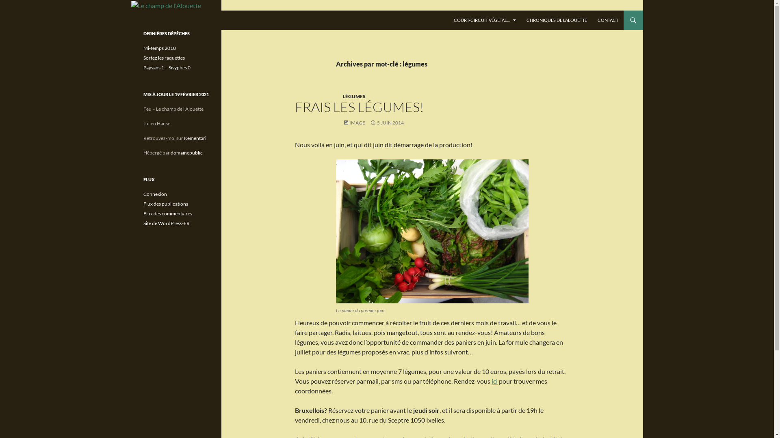 Image resolution: width=780 pixels, height=438 pixels. I want to click on Sortez les raquettes, so click(164, 58).